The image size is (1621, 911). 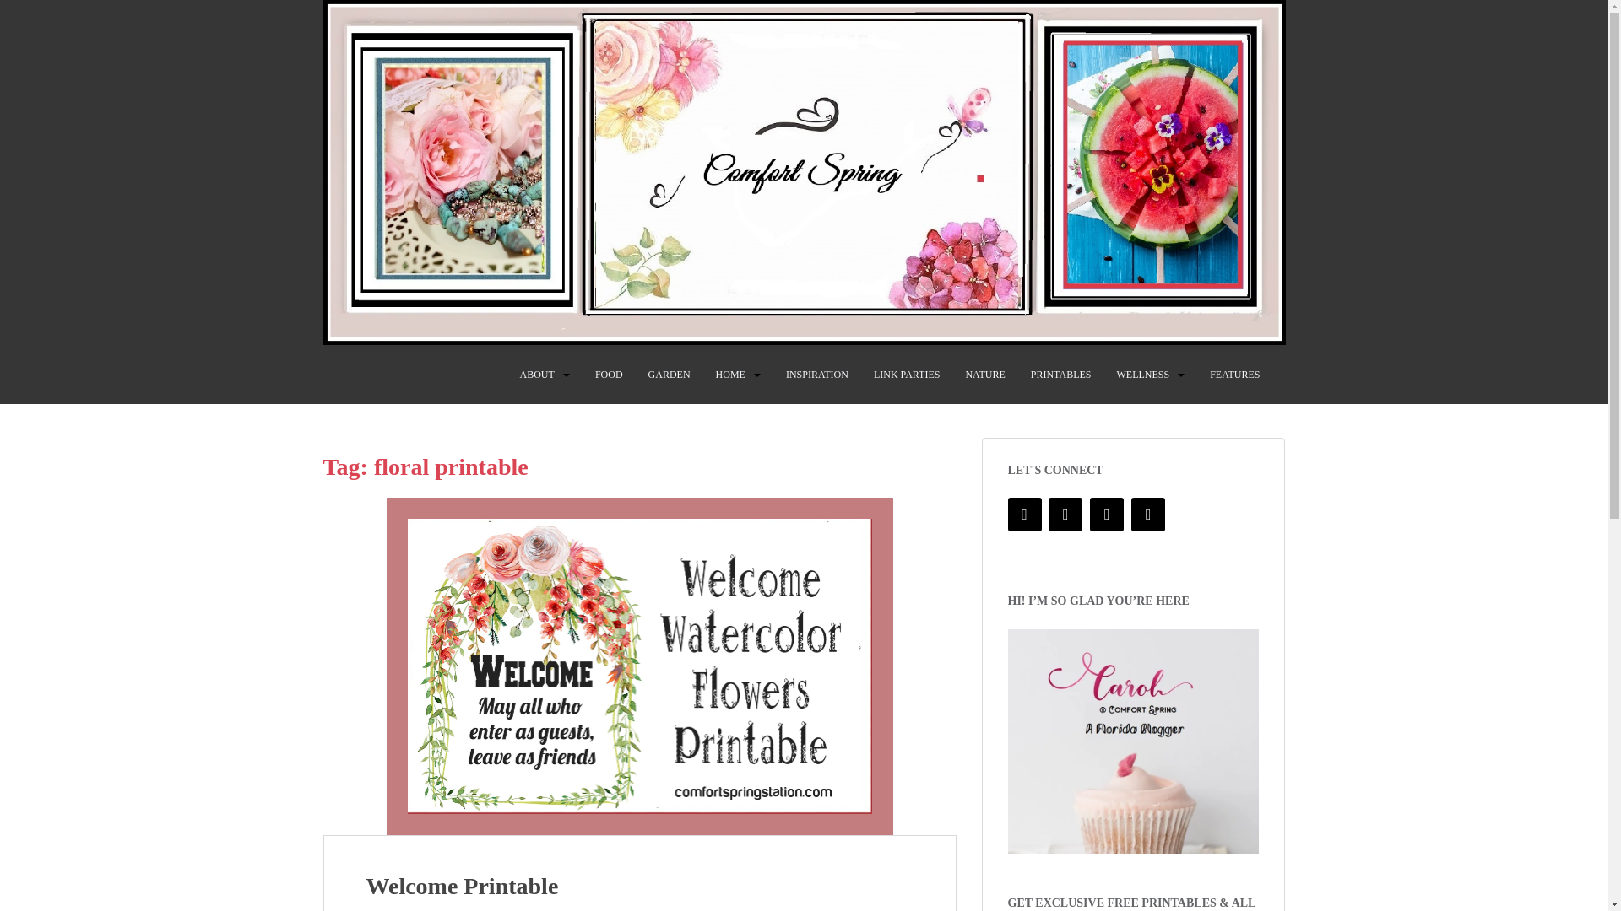 What do you see at coordinates (1142, 375) in the screenshot?
I see `WELLNESS` at bounding box center [1142, 375].